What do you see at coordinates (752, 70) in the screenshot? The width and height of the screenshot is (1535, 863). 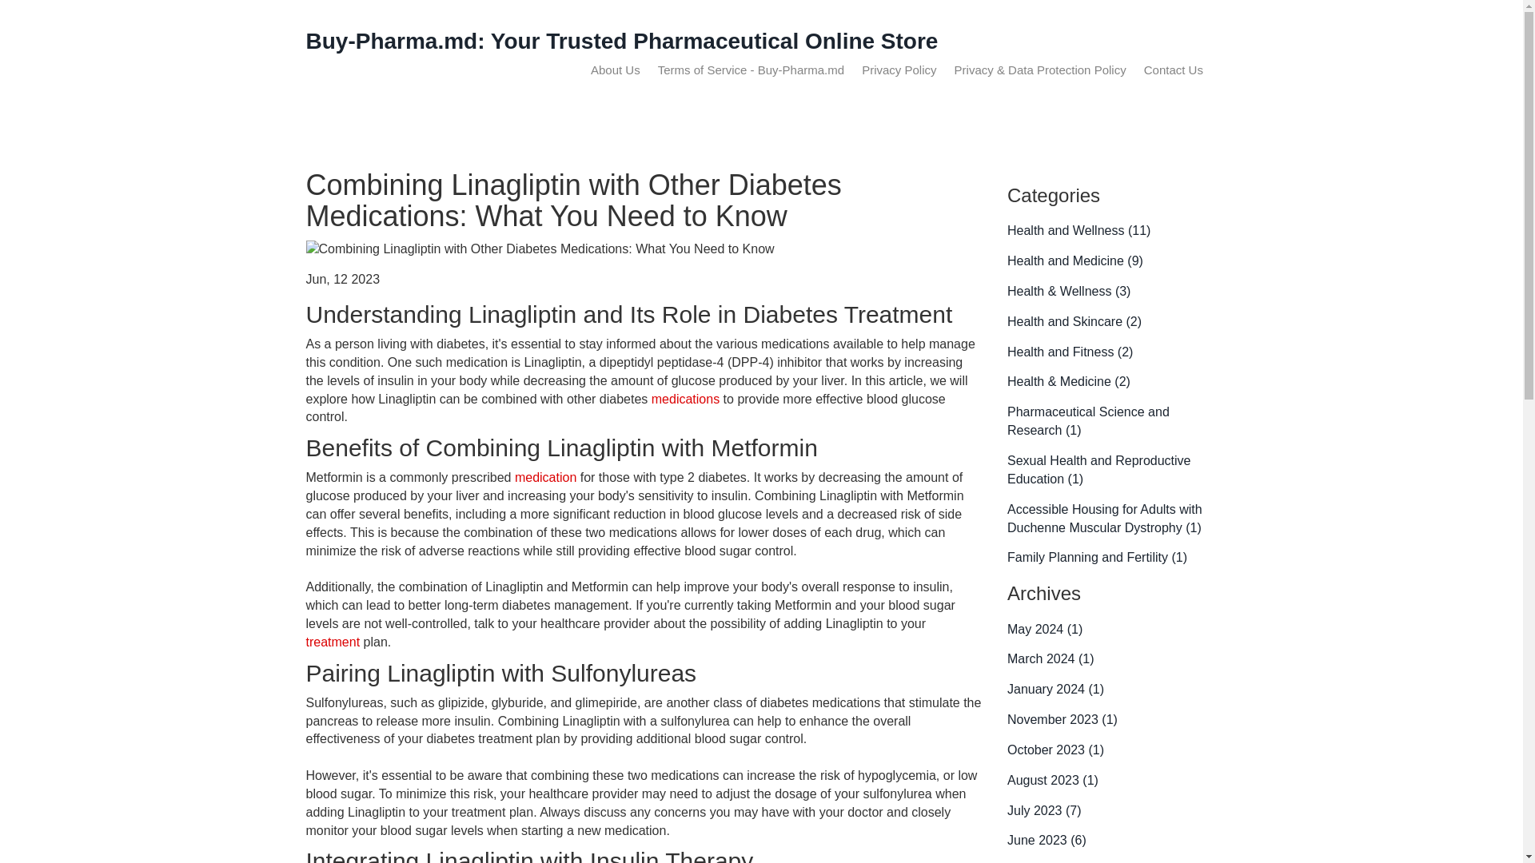 I see `Terms of Service - Buy-Pharma.md` at bounding box center [752, 70].